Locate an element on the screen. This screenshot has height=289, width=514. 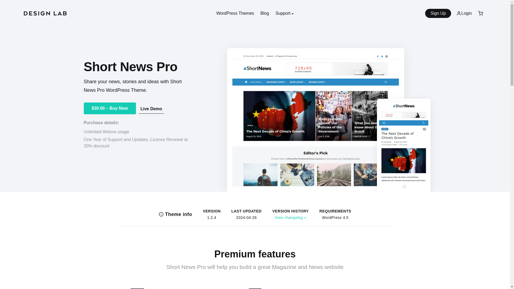
Sign Up is located at coordinates (438, 13).